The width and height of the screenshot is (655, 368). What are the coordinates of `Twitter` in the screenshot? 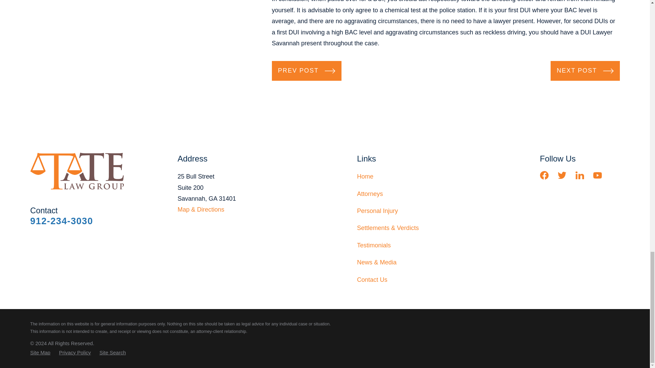 It's located at (562, 175).